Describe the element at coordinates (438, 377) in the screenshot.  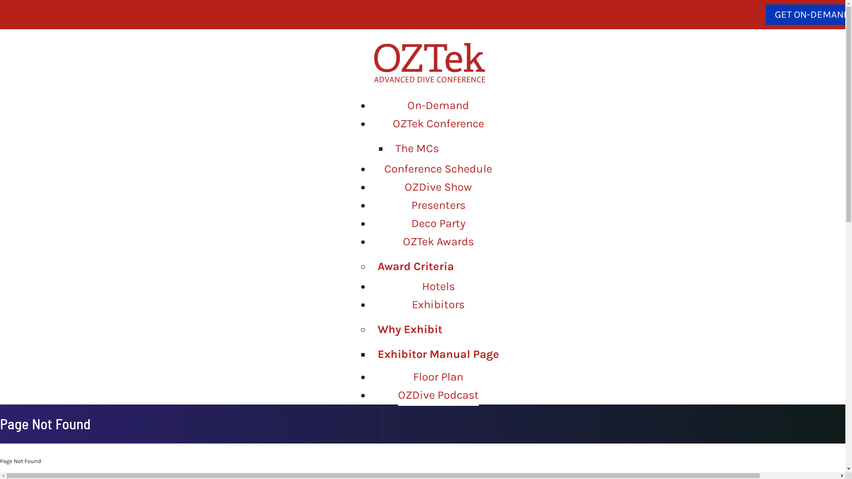
I see `Floor Plan` at that location.